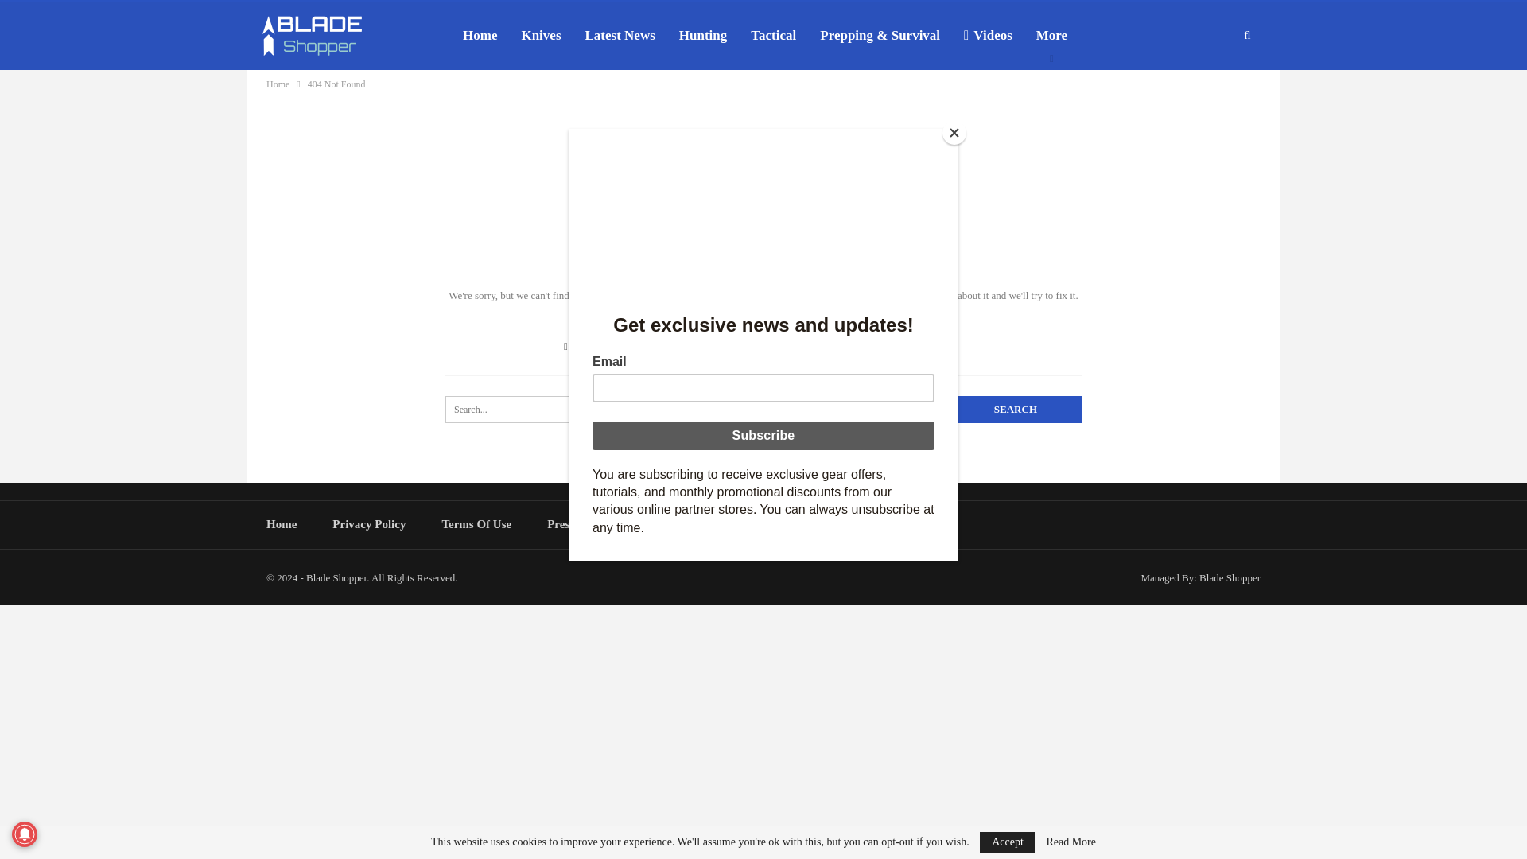  Describe the element at coordinates (281, 524) in the screenshot. I see `Home` at that location.